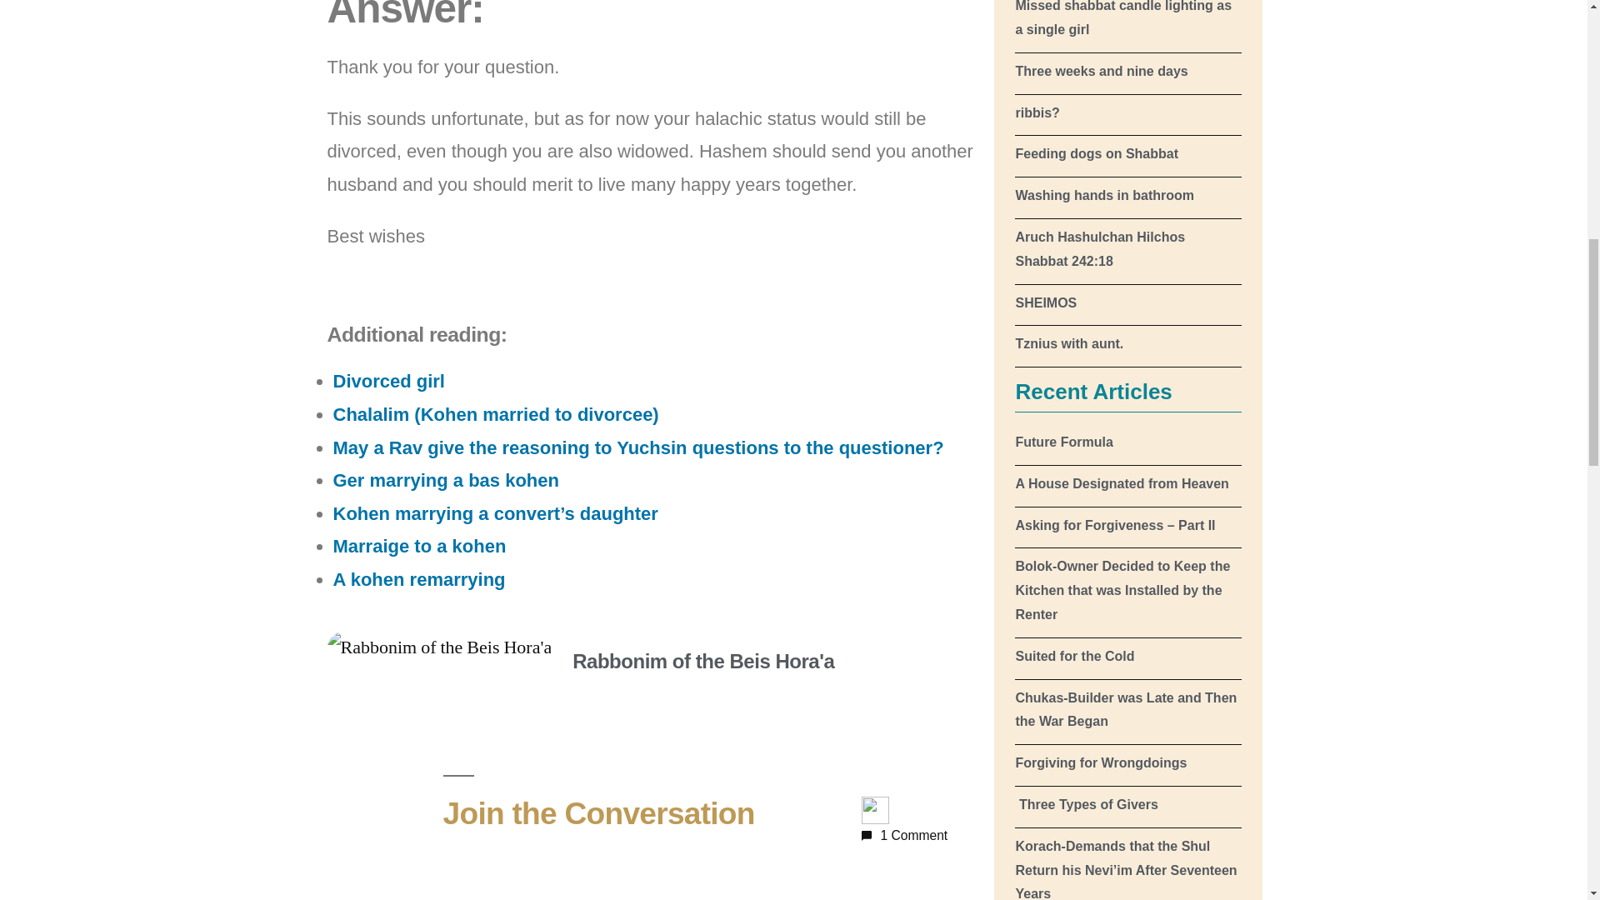 The height and width of the screenshot is (900, 1600). Describe the element at coordinates (418, 579) in the screenshot. I see `A kohen remarrying` at that location.